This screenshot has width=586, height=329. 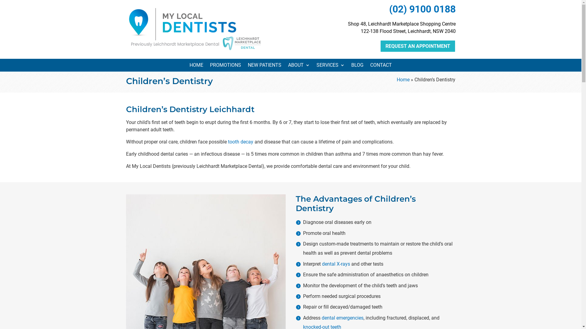 What do you see at coordinates (241, 142) in the screenshot?
I see `tooth decay` at bounding box center [241, 142].